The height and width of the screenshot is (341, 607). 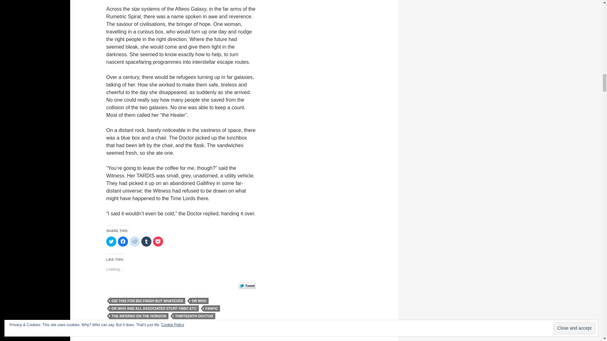 I want to click on Click to share on Tumblr, so click(x=146, y=241).